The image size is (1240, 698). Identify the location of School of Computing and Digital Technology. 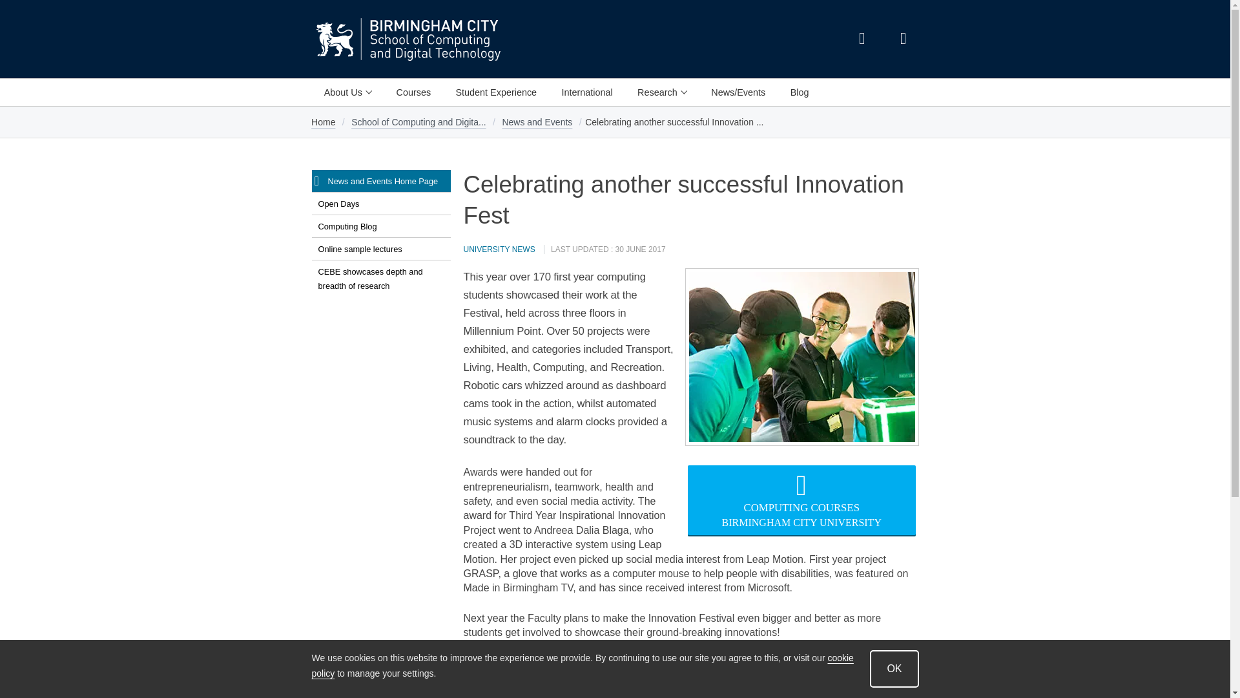
(465, 39).